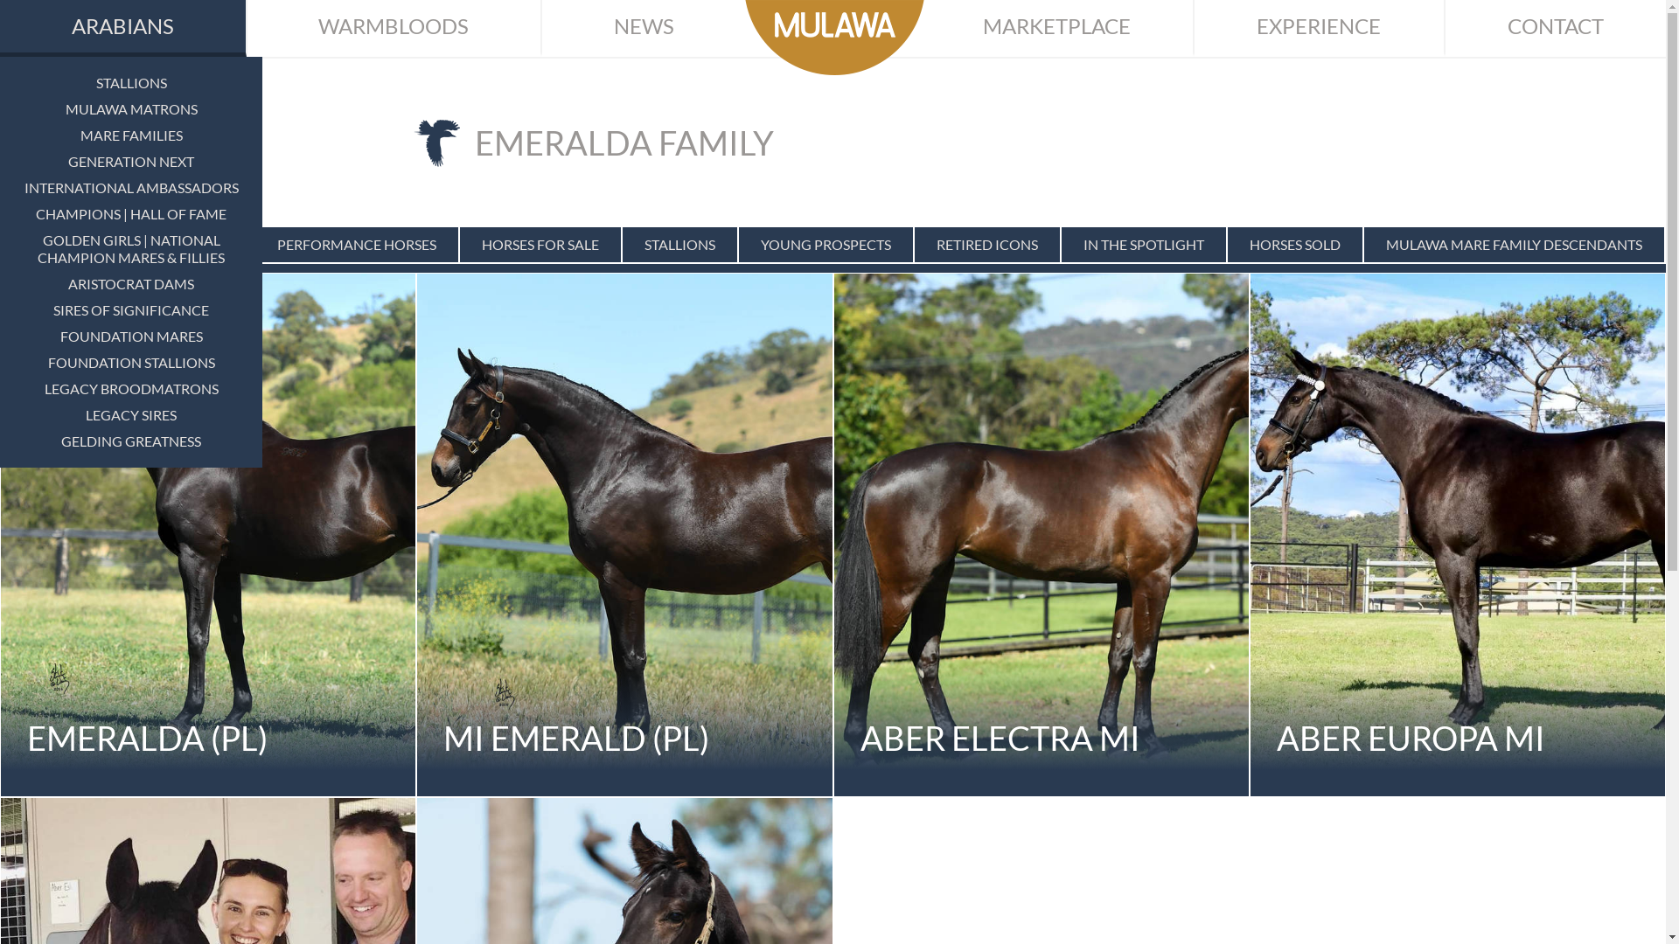 The image size is (1679, 944). Describe the element at coordinates (131, 249) in the screenshot. I see `GOLDEN GIRLS | NATIONAL CHAMPION MARES & FILLIES` at that location.